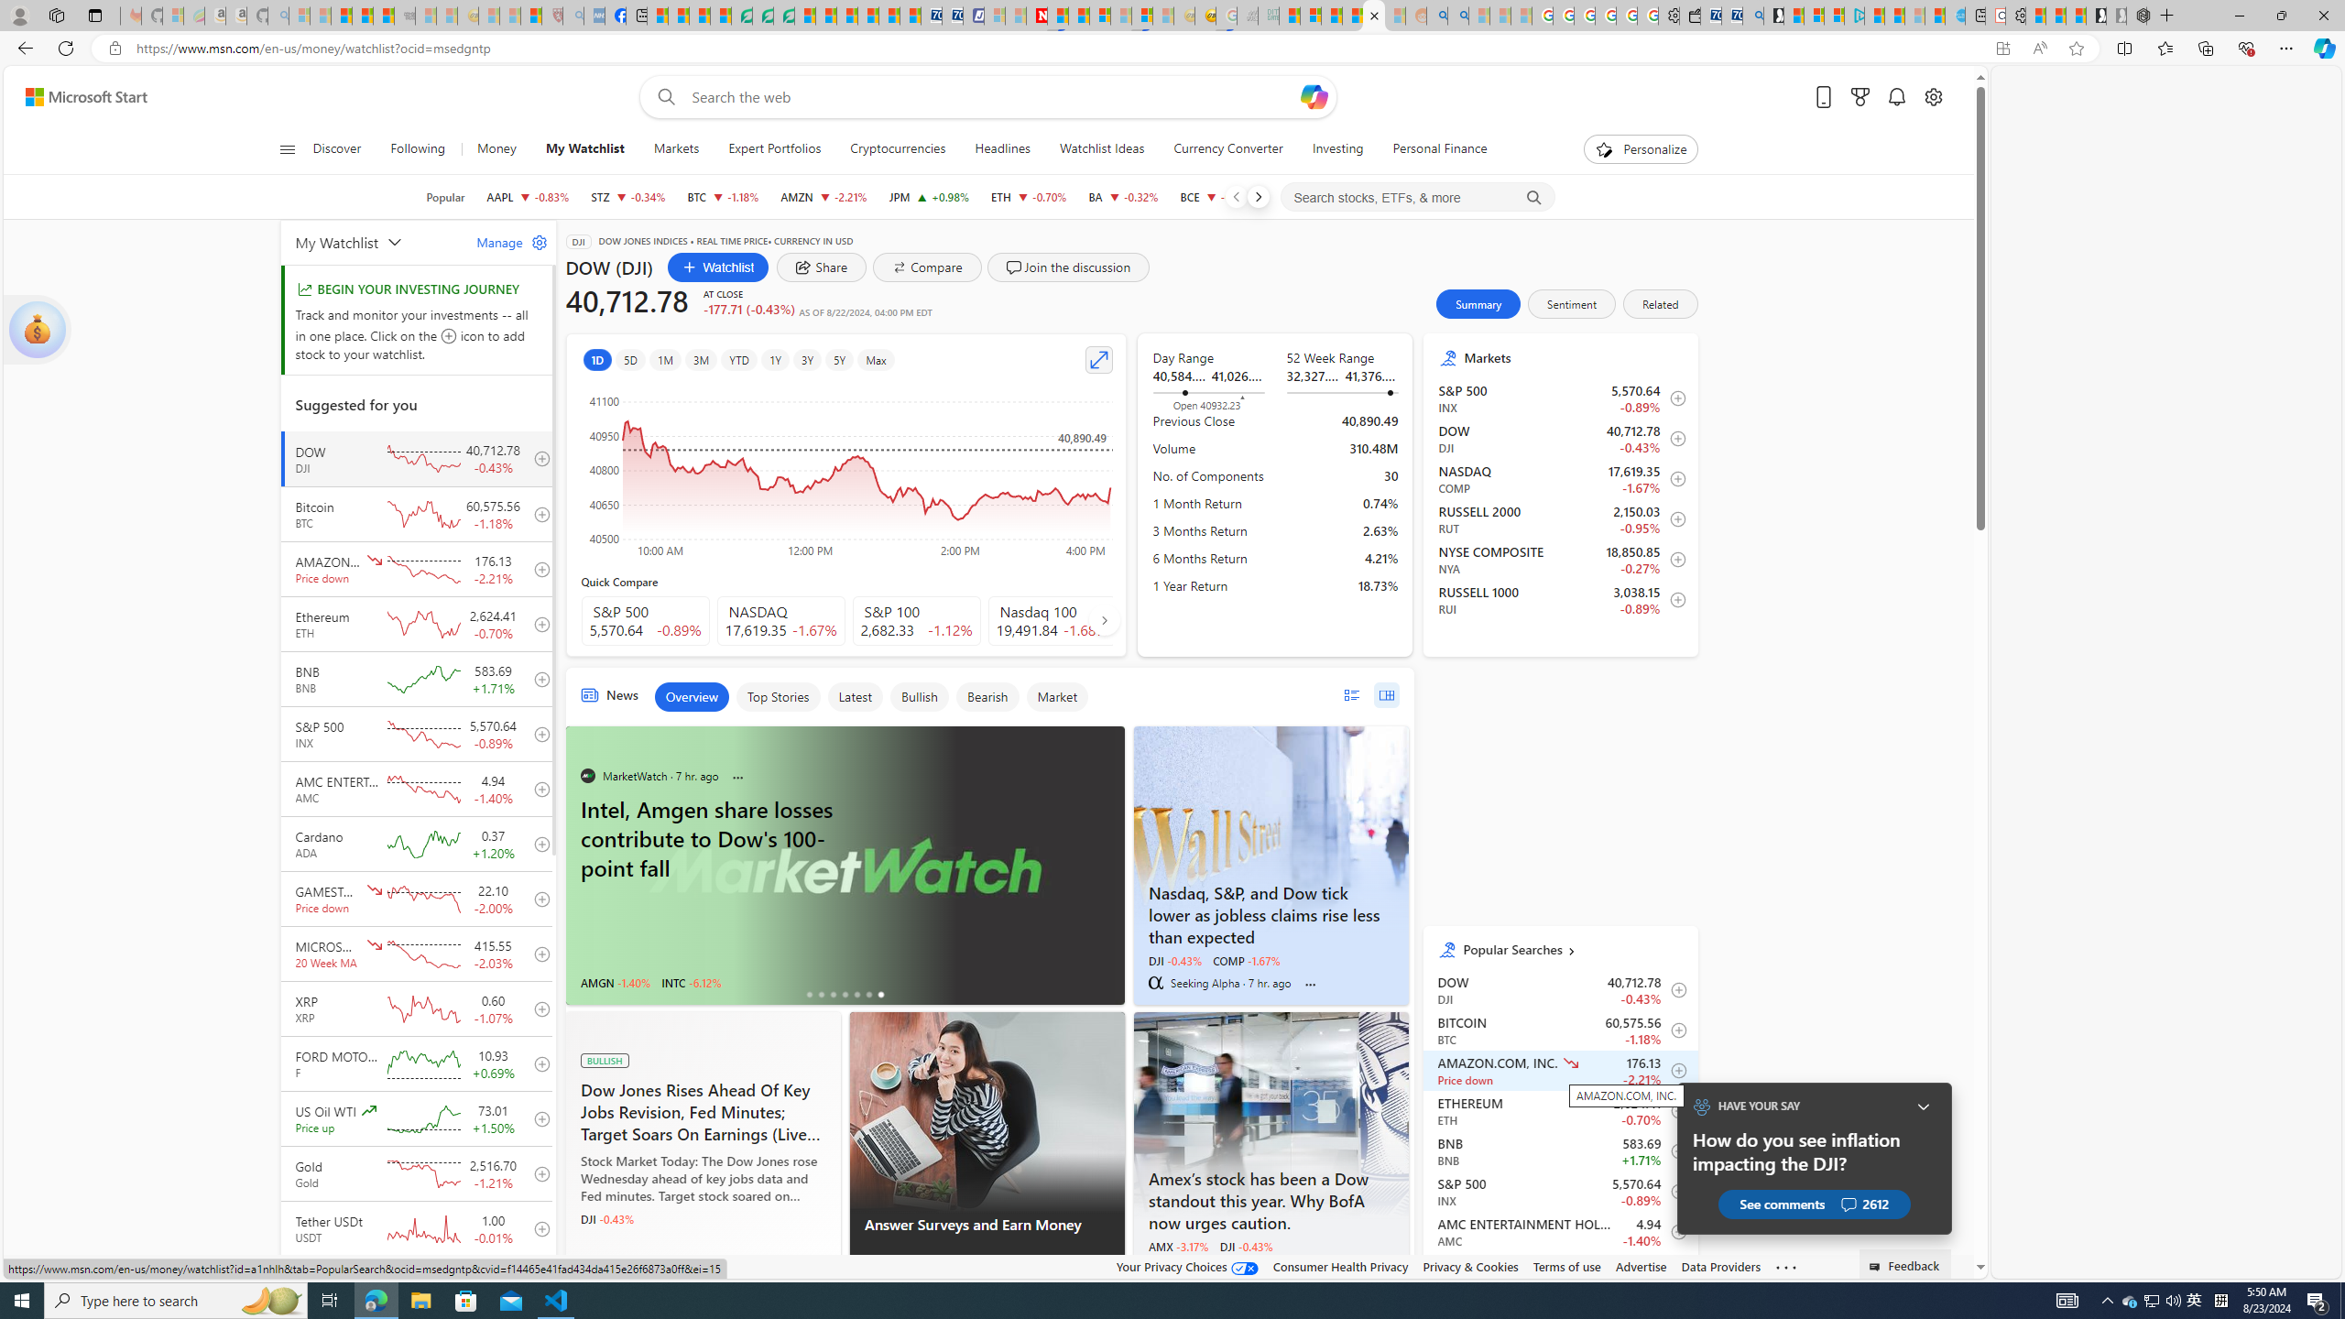 This screenshot has width=2345, height=1319. What do you see at coordinates (629, 359) in the screenshot?
I see `5D` at bounding box center [629, 359].